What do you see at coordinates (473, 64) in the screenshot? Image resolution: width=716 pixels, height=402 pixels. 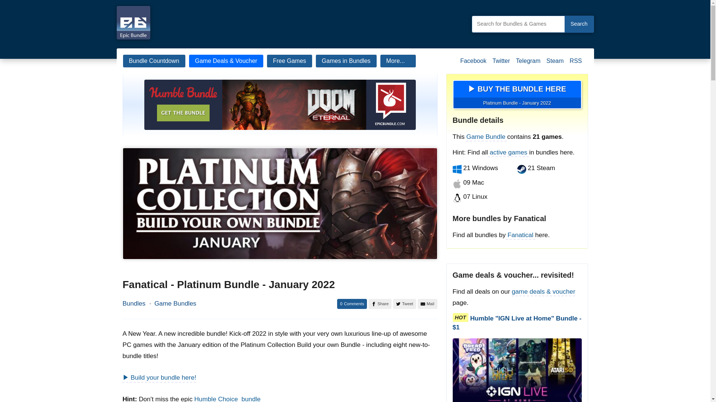 I see `Facebook` at bounding box center [473, 64].